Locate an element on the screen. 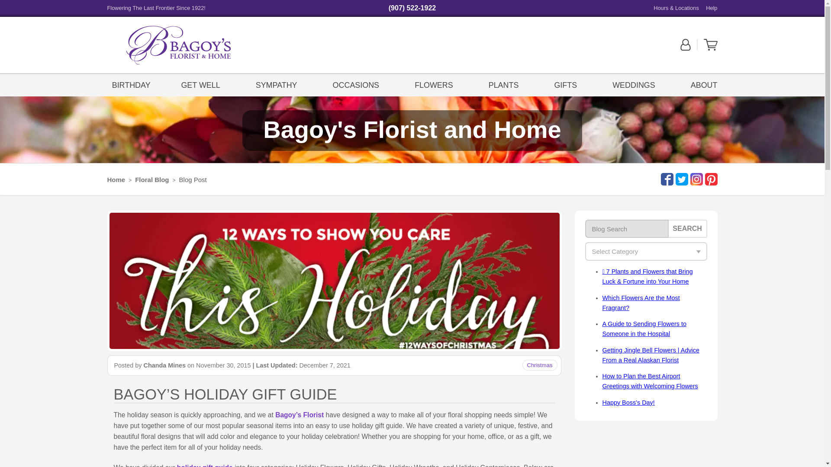  holiday gift guide is located at coordinates (204, 465).